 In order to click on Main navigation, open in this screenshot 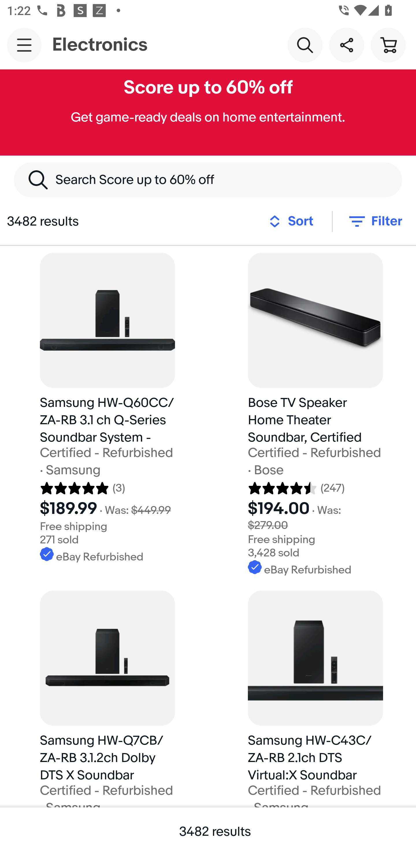, I will do `click(24, 45)`.